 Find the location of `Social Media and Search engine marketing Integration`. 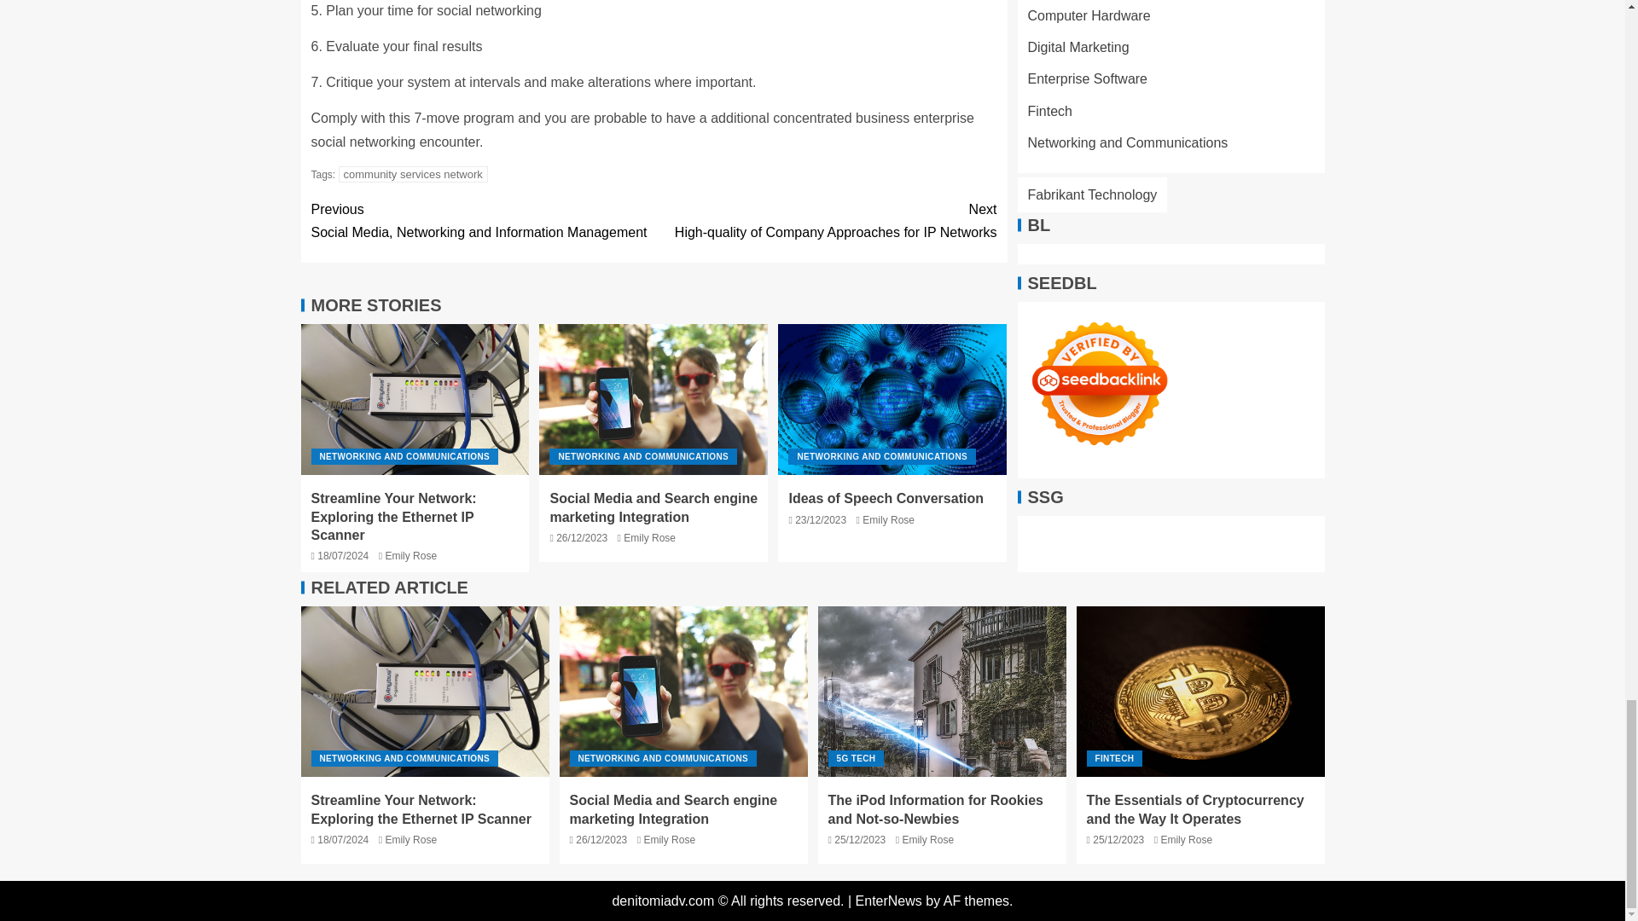

Social Media and Search engine marketing Integration is located at coordinates (404, 456).